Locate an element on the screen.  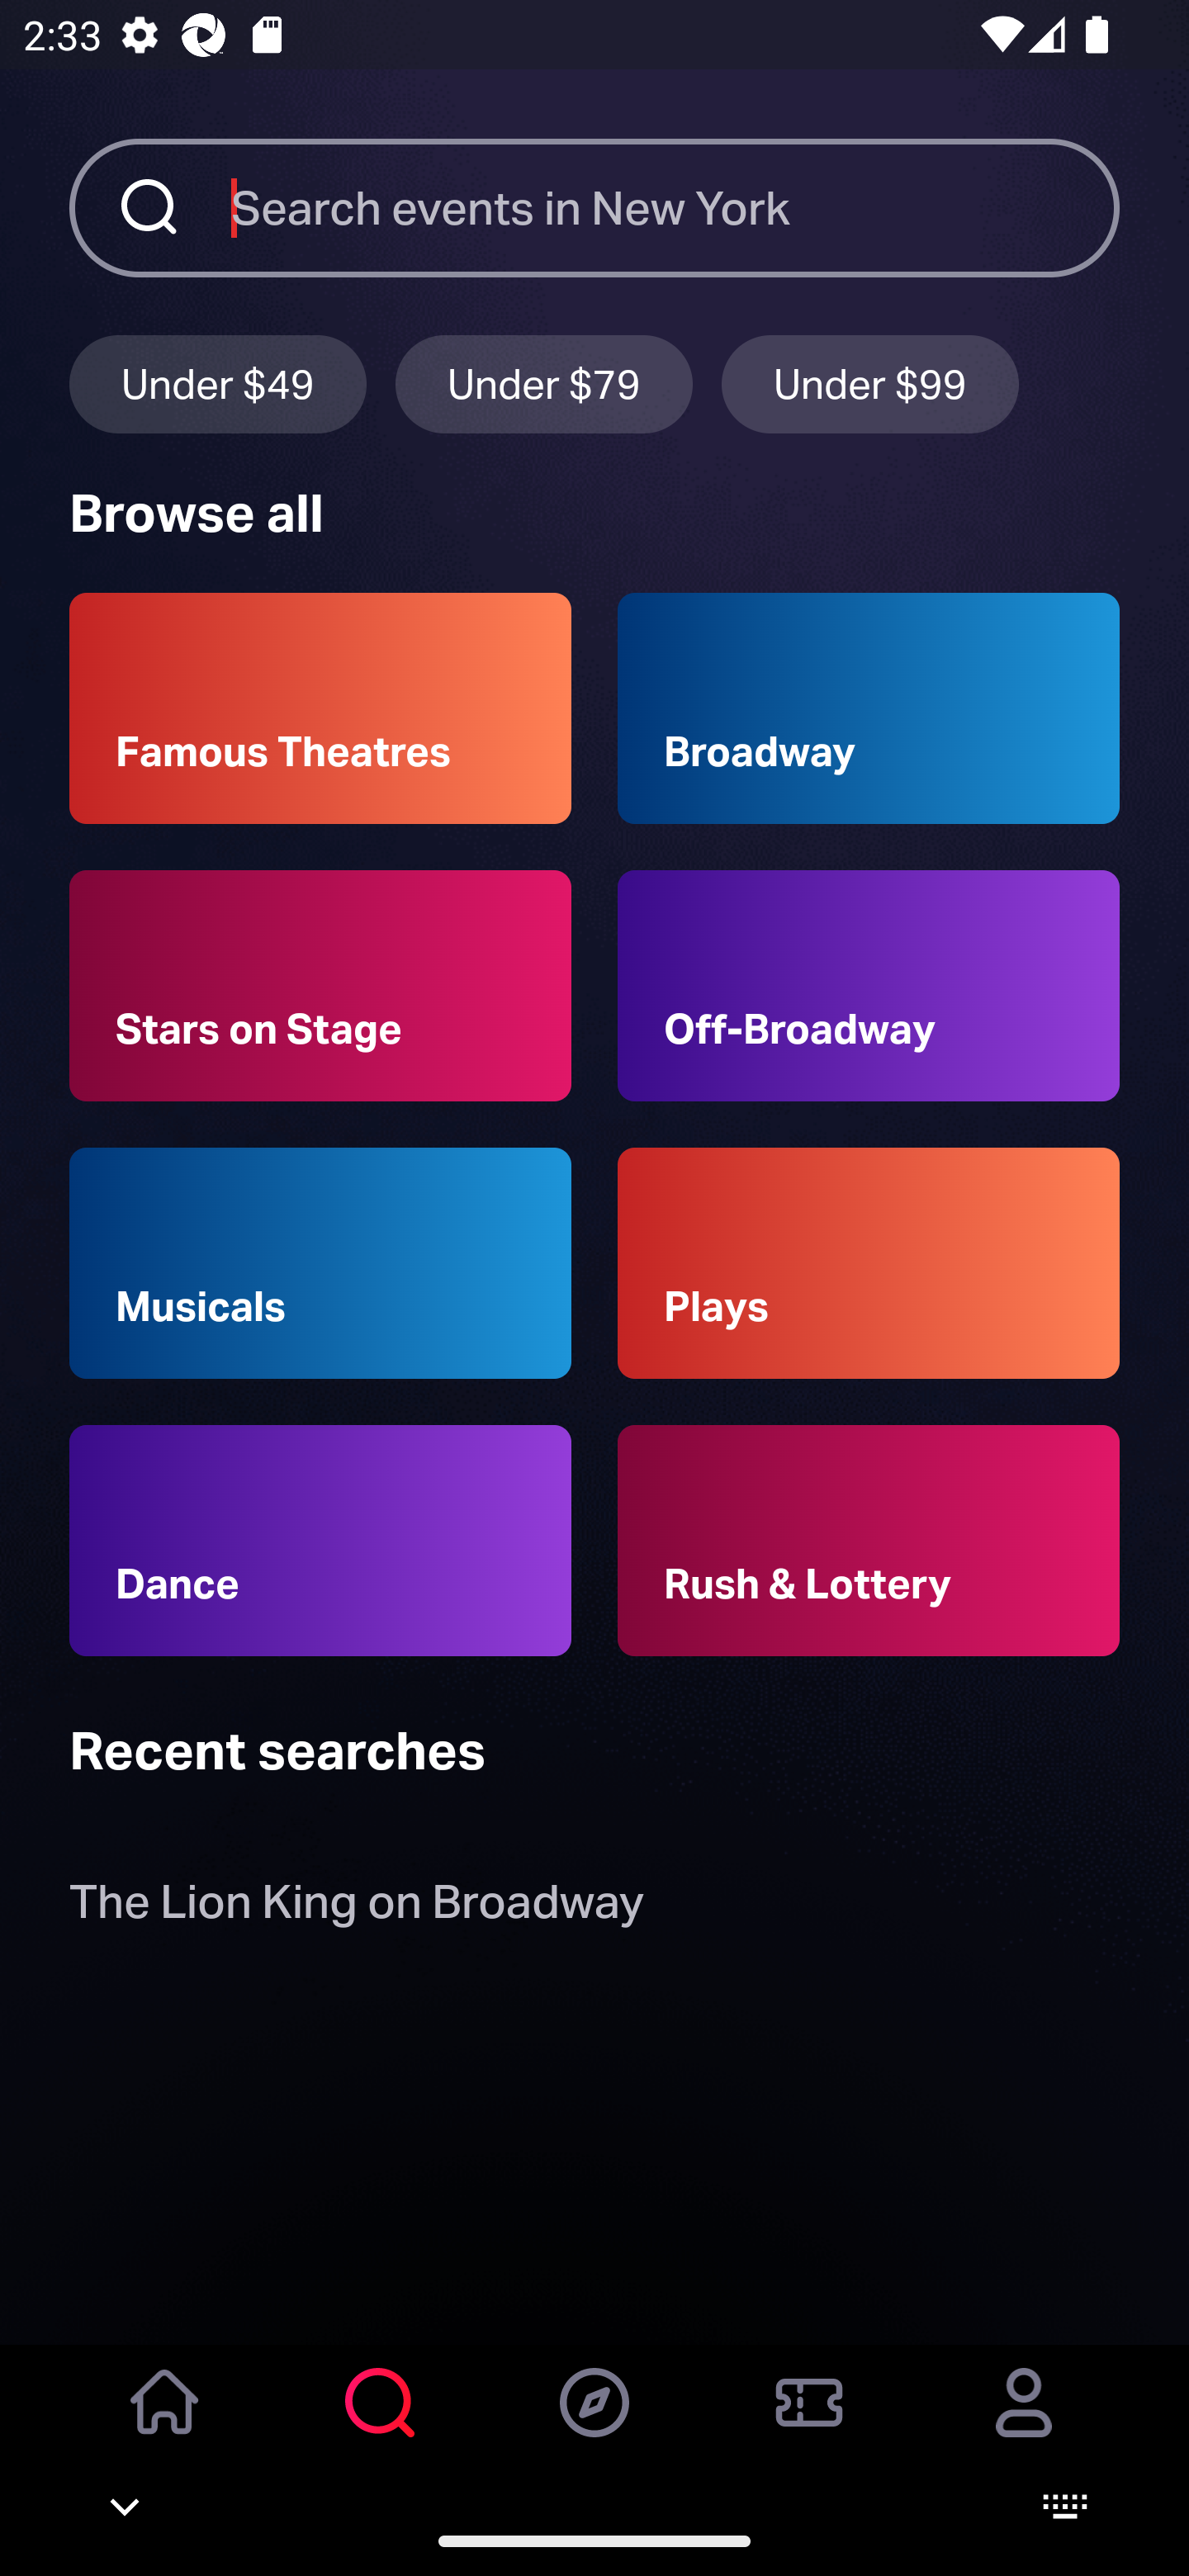
Broadway is located at coordinates (869, 708).